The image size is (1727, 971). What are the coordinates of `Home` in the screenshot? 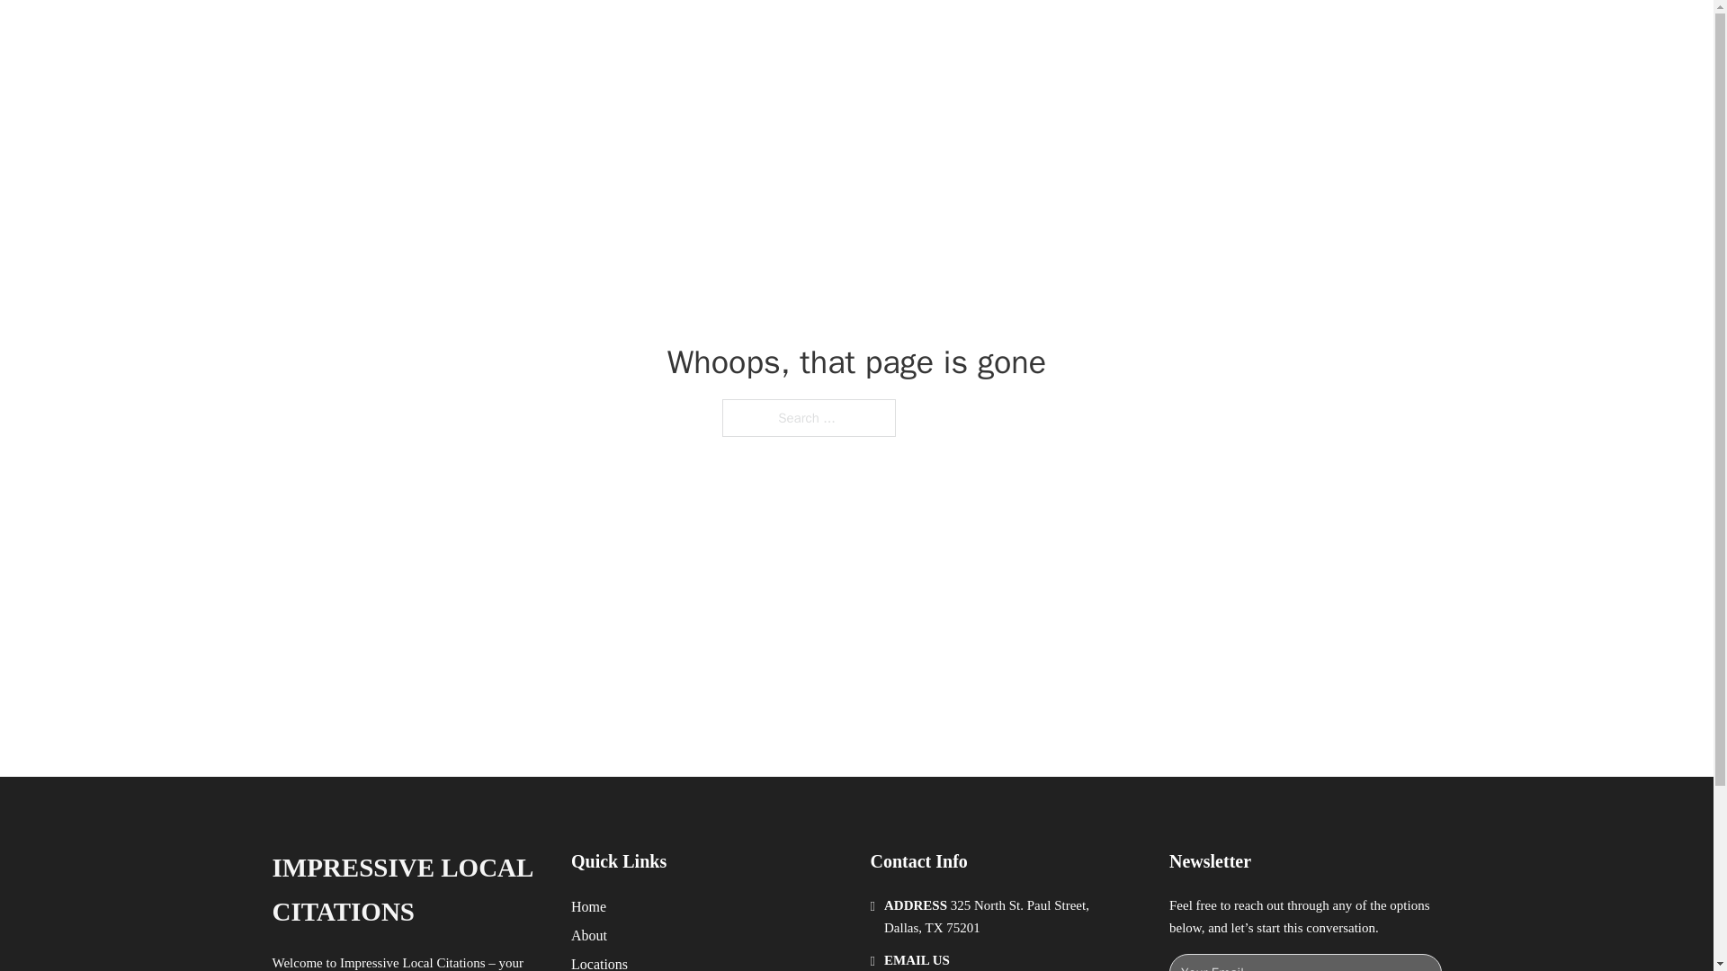 It's located at (588, 906).